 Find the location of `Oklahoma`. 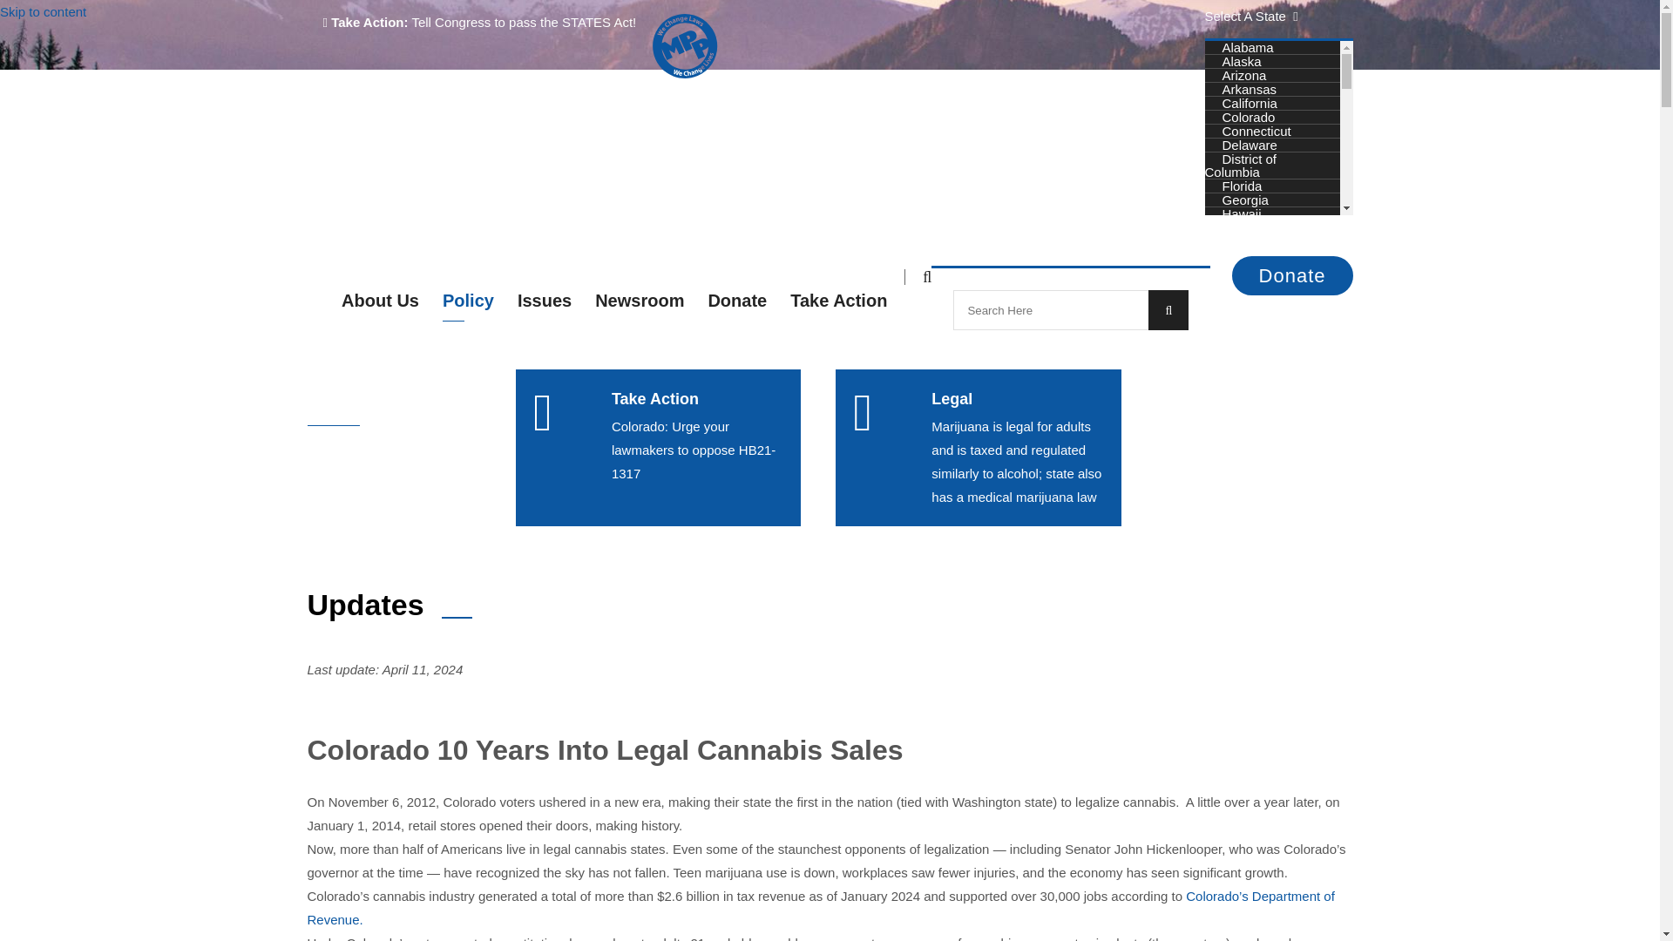

Oklahoma is located at coordinates (1251, 563).